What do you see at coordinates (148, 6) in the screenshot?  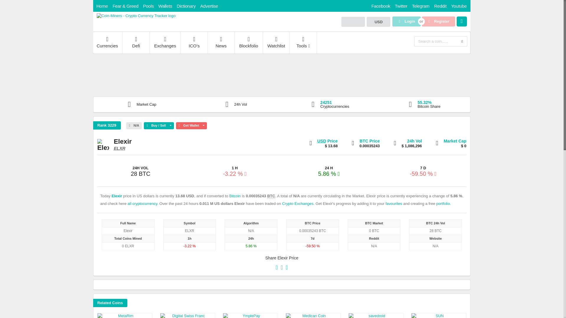 I see `Pools` at bounding box center [148, 6].